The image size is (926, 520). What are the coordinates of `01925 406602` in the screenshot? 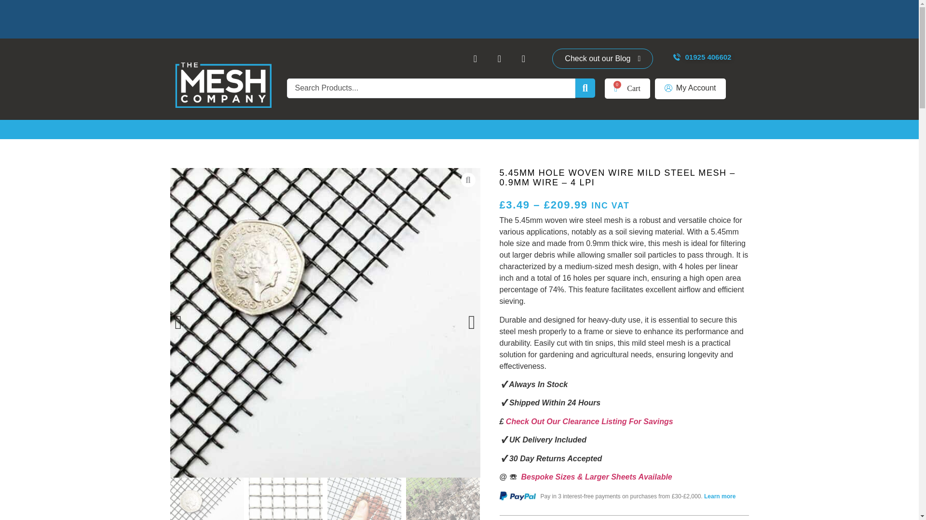 It's located at (702, 58).